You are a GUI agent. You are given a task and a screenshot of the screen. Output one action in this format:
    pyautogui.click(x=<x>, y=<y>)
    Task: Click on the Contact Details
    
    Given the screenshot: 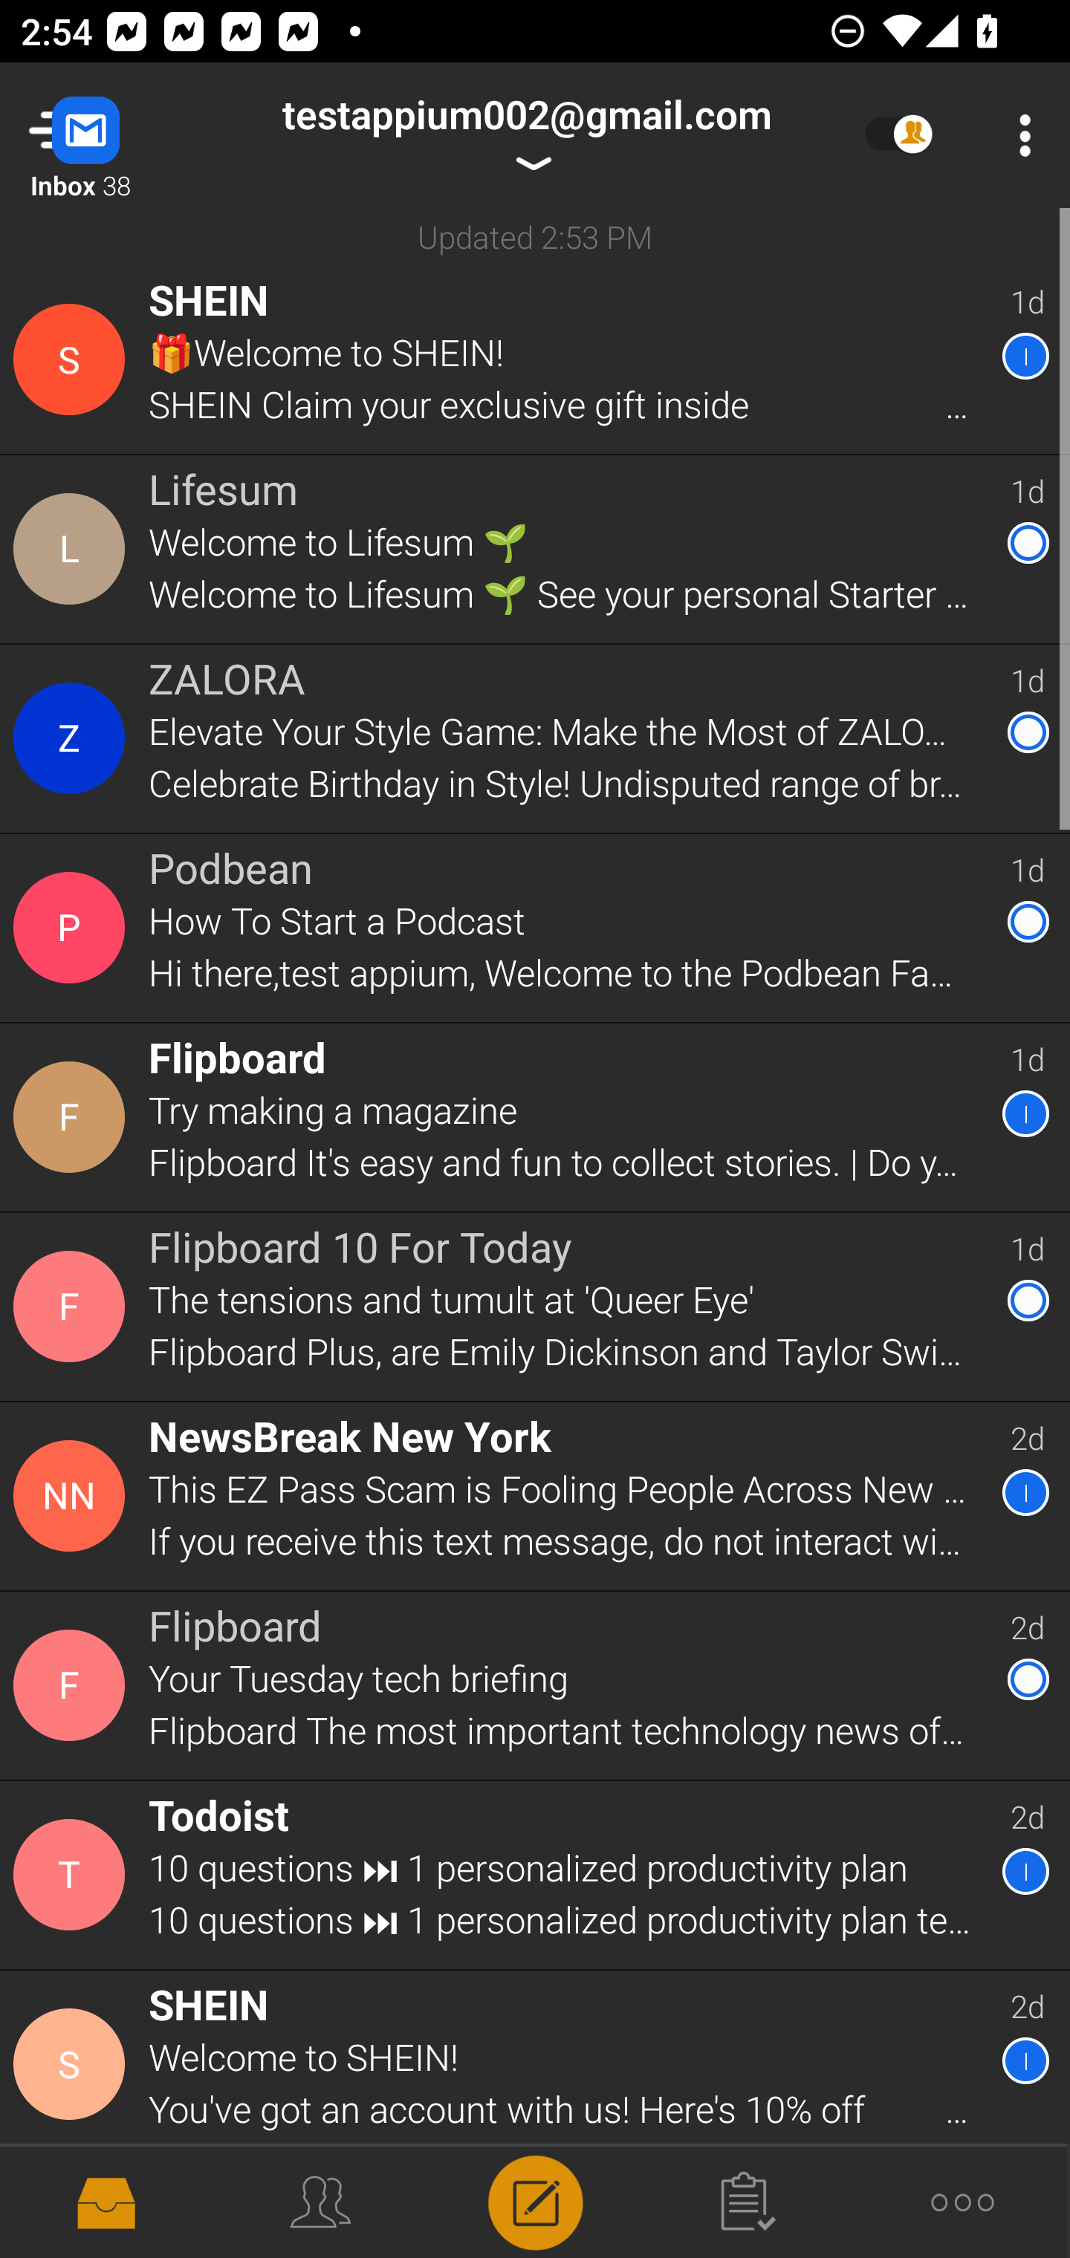 What is the action you would take?
    pyautogui.click(x=73, y=1306)
    